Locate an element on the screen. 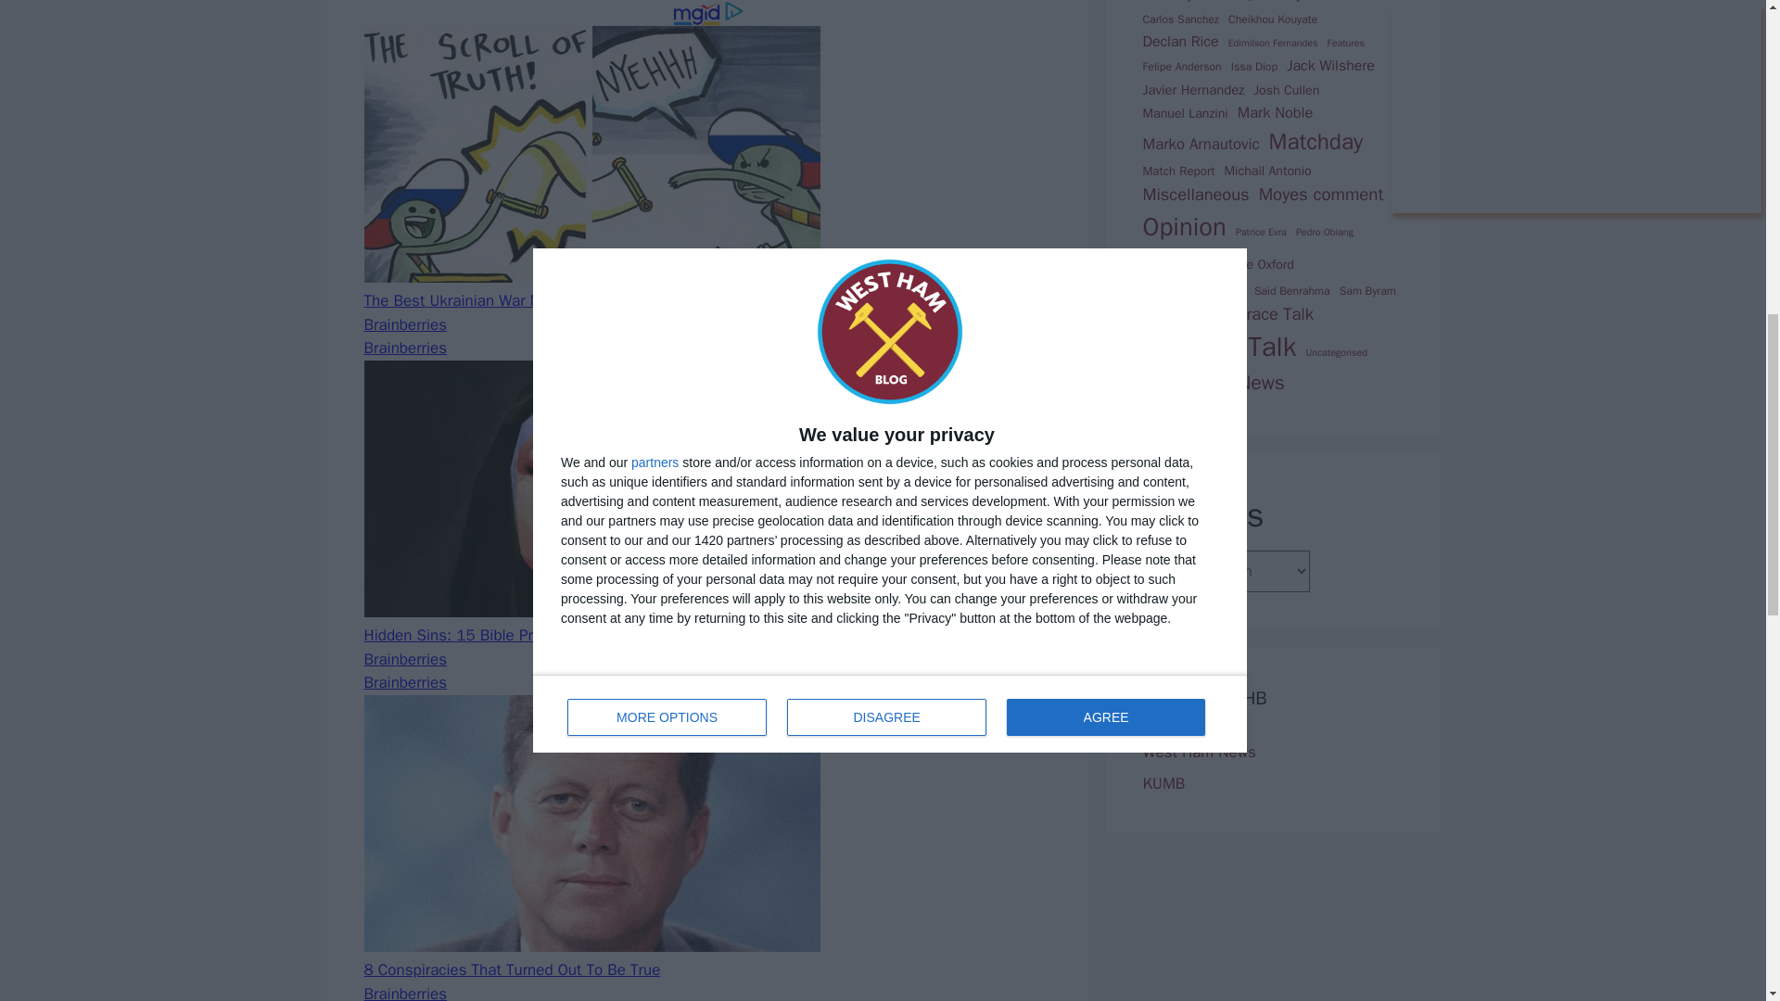 The width and height of the screenshot is (1780, 1001). Andre Ayew is located at coordinates (1240, 2).